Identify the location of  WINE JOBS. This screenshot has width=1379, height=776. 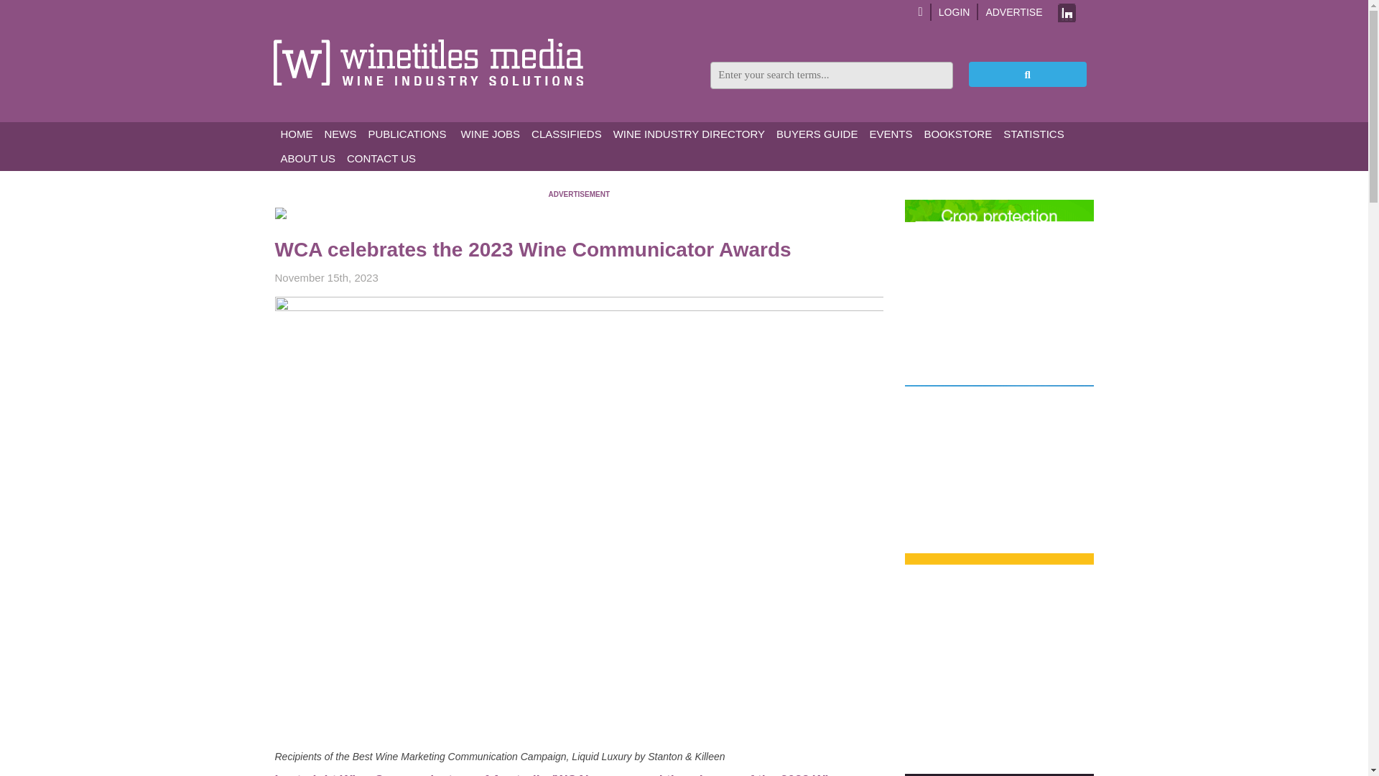
(488, 134).